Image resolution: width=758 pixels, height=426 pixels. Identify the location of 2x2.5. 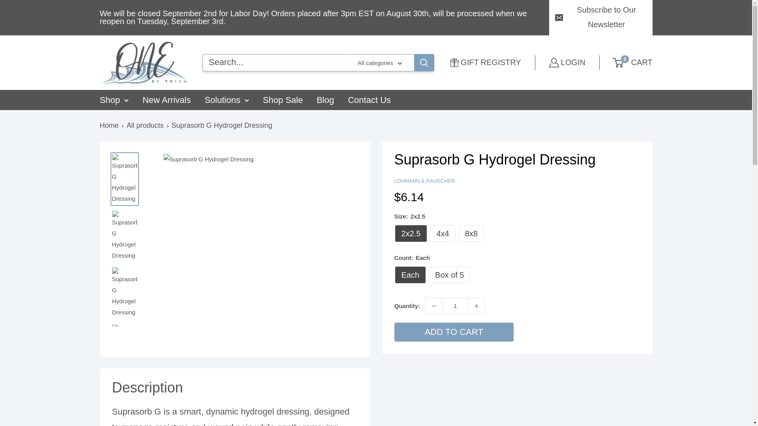
(411, 234).